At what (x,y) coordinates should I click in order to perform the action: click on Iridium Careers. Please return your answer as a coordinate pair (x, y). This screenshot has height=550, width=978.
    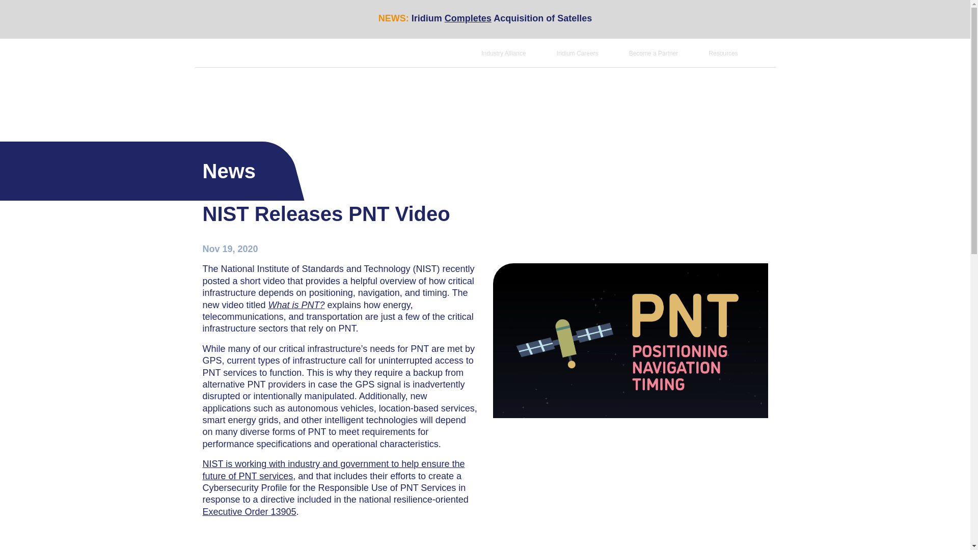
    Looking at the image, I should click on (578, 53).